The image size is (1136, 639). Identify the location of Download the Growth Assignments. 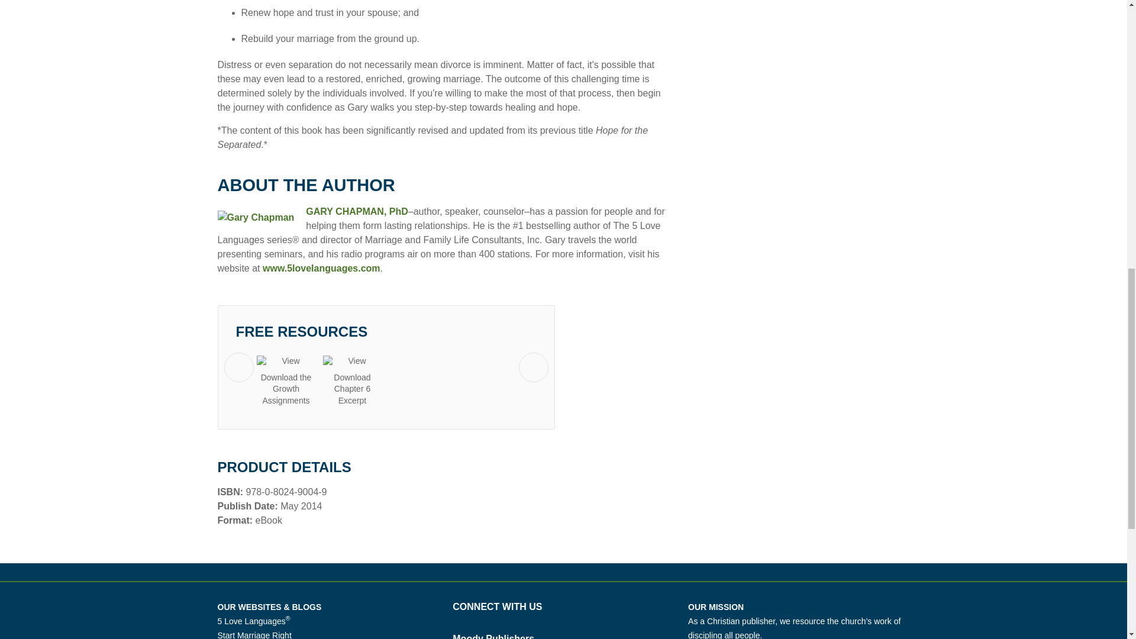
(286, 380).